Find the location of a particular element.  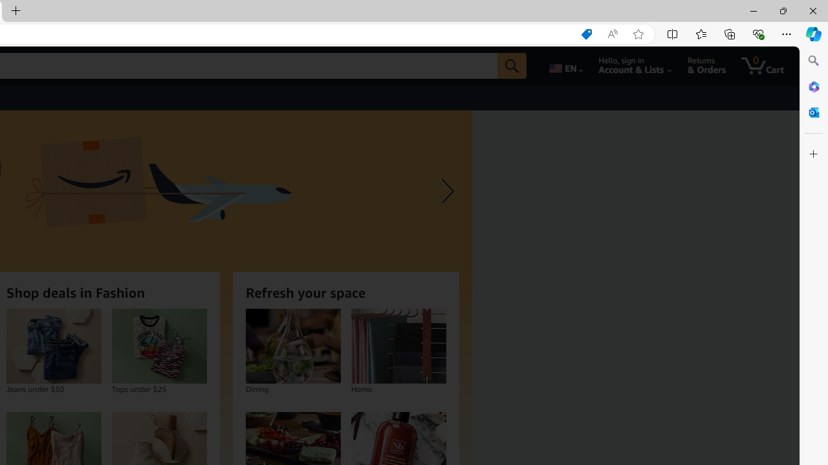

Close Outlook pane is located at coordinates (814, 112).